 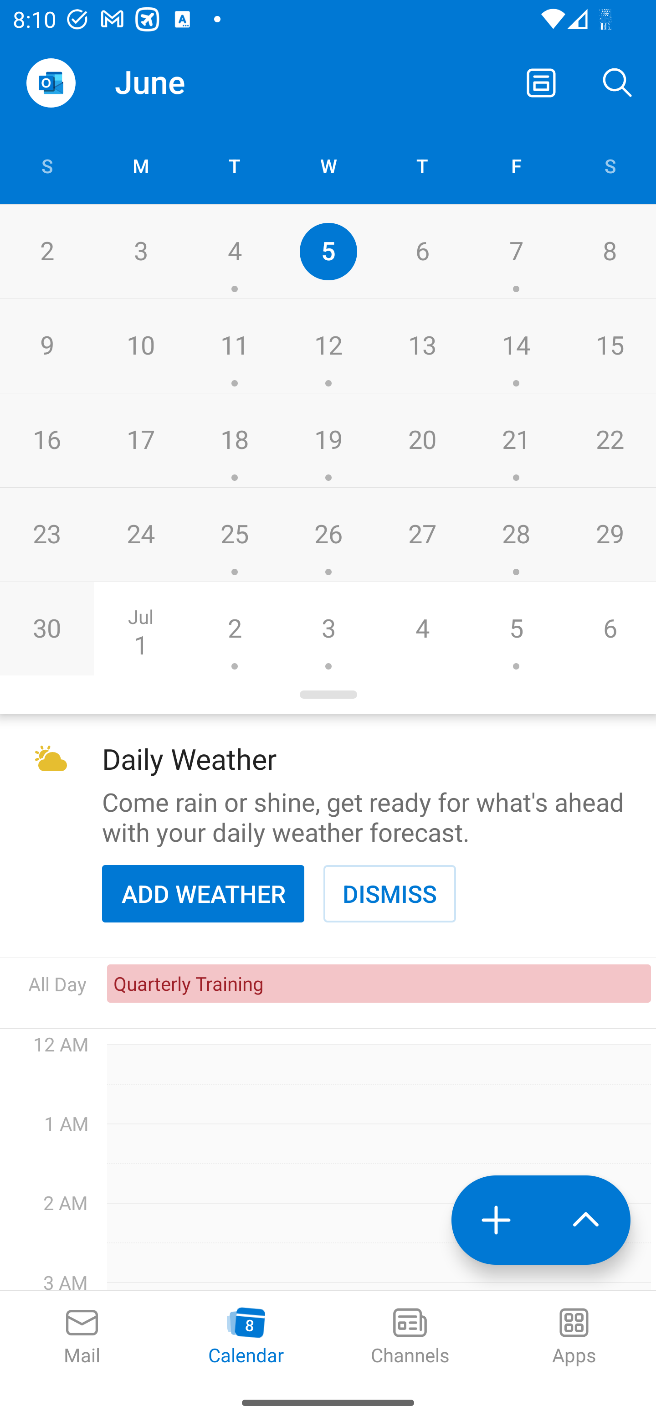 What do you see at coordinates (328, 252) in the screenshot?
I see `5 Events on Wednesday, June 5, Selected` at bounding box center [328, 252].